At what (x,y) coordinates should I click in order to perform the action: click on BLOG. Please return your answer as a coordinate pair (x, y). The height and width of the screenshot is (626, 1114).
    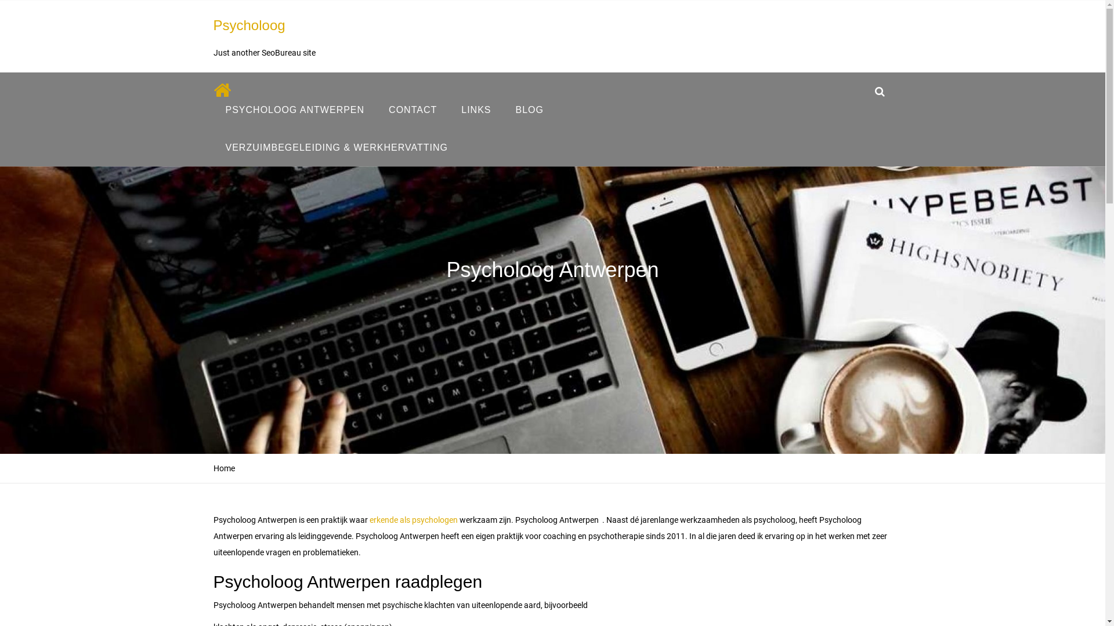
    Looking at the image, I should click on (529, 110).